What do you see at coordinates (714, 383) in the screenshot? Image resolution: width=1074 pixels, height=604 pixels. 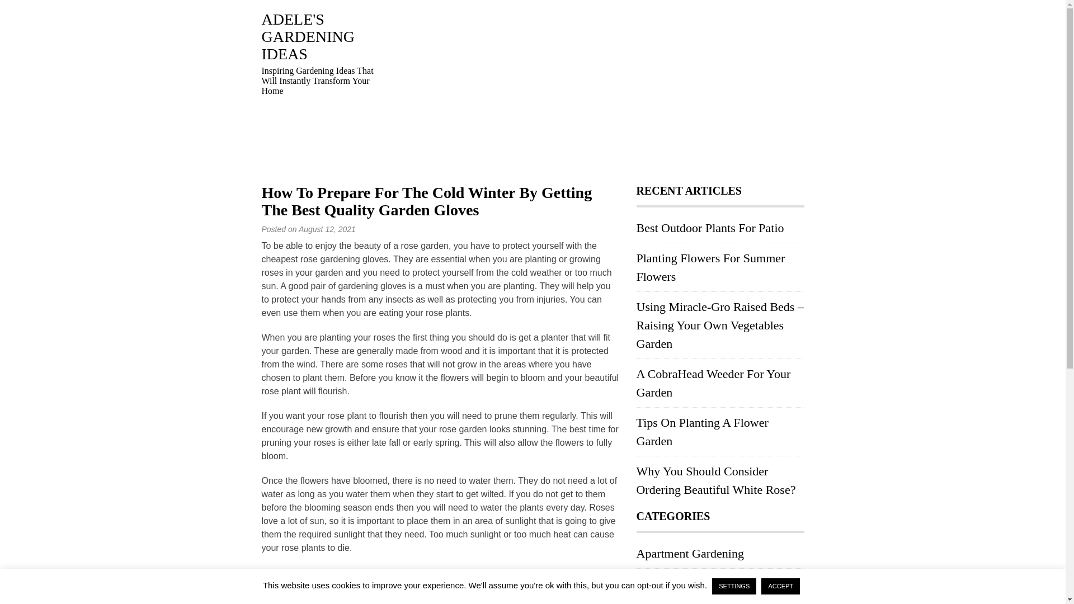 I see `A CobraHead Weeder For Your Garden` at bounding box center [714, 383].